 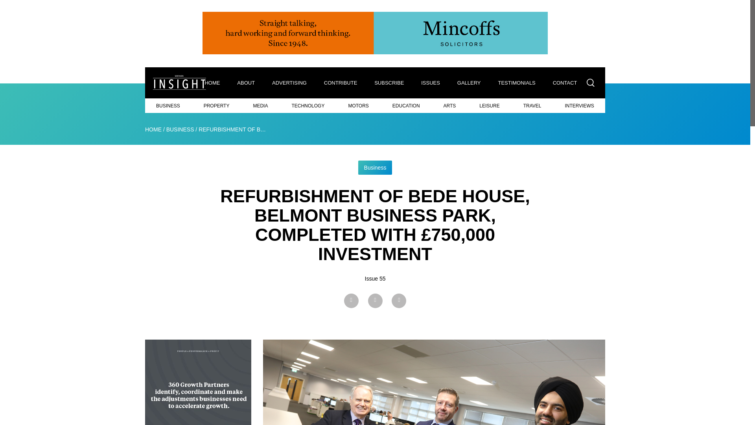 What do you see at coordinates (532, 105) in the screenshot?
I see `TRAVEL` at bounding box center [532, 105].